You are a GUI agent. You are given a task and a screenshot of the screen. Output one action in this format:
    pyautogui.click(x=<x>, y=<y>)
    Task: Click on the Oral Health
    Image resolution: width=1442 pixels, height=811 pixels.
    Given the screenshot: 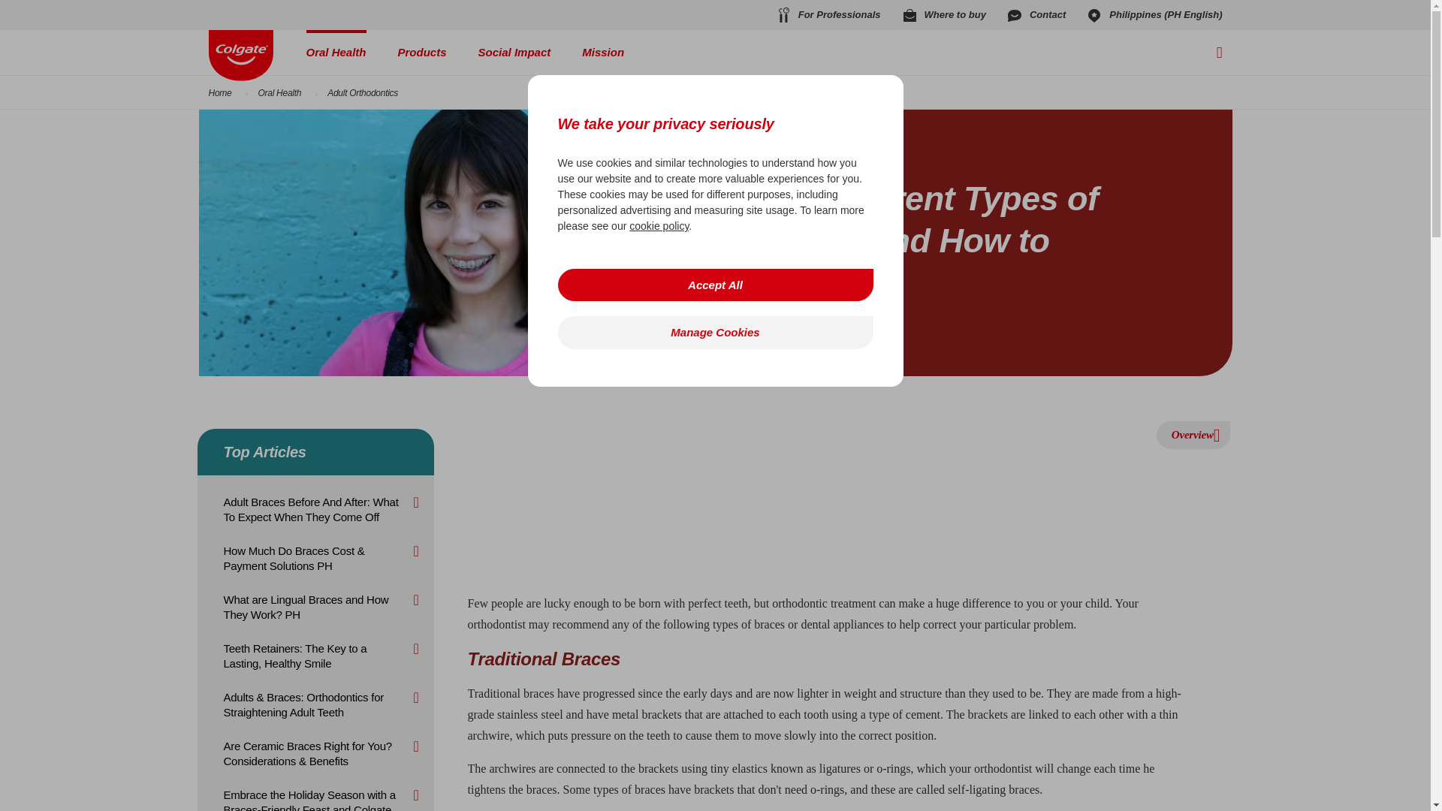 What is the action you would take?
    pyautogui.click(x=336, y=53)
    